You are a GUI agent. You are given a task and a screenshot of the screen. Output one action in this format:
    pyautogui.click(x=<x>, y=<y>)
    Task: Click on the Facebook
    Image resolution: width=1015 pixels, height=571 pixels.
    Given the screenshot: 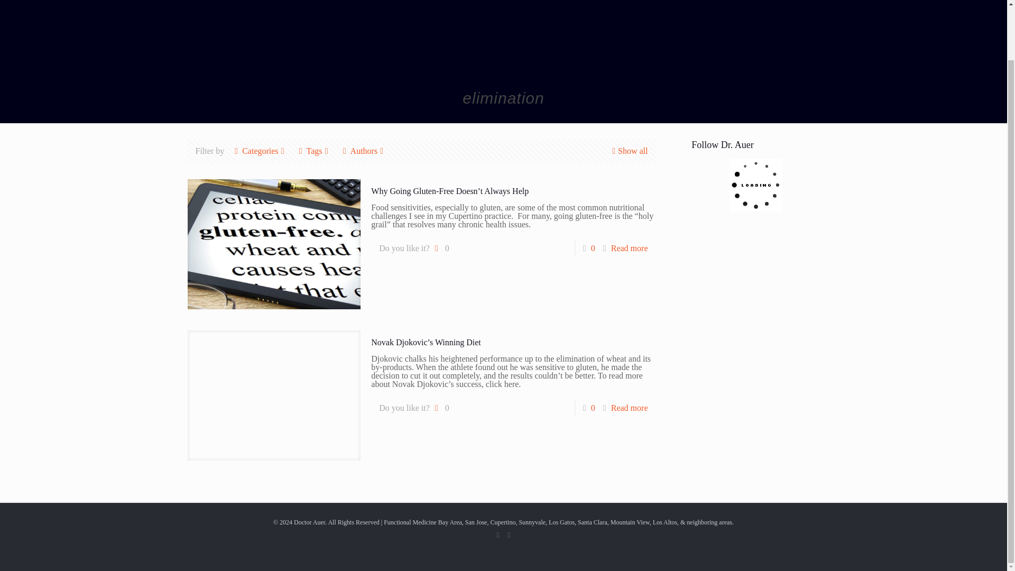 What is the action you would take?
    pyautogui.click(x=497, y=535)
    